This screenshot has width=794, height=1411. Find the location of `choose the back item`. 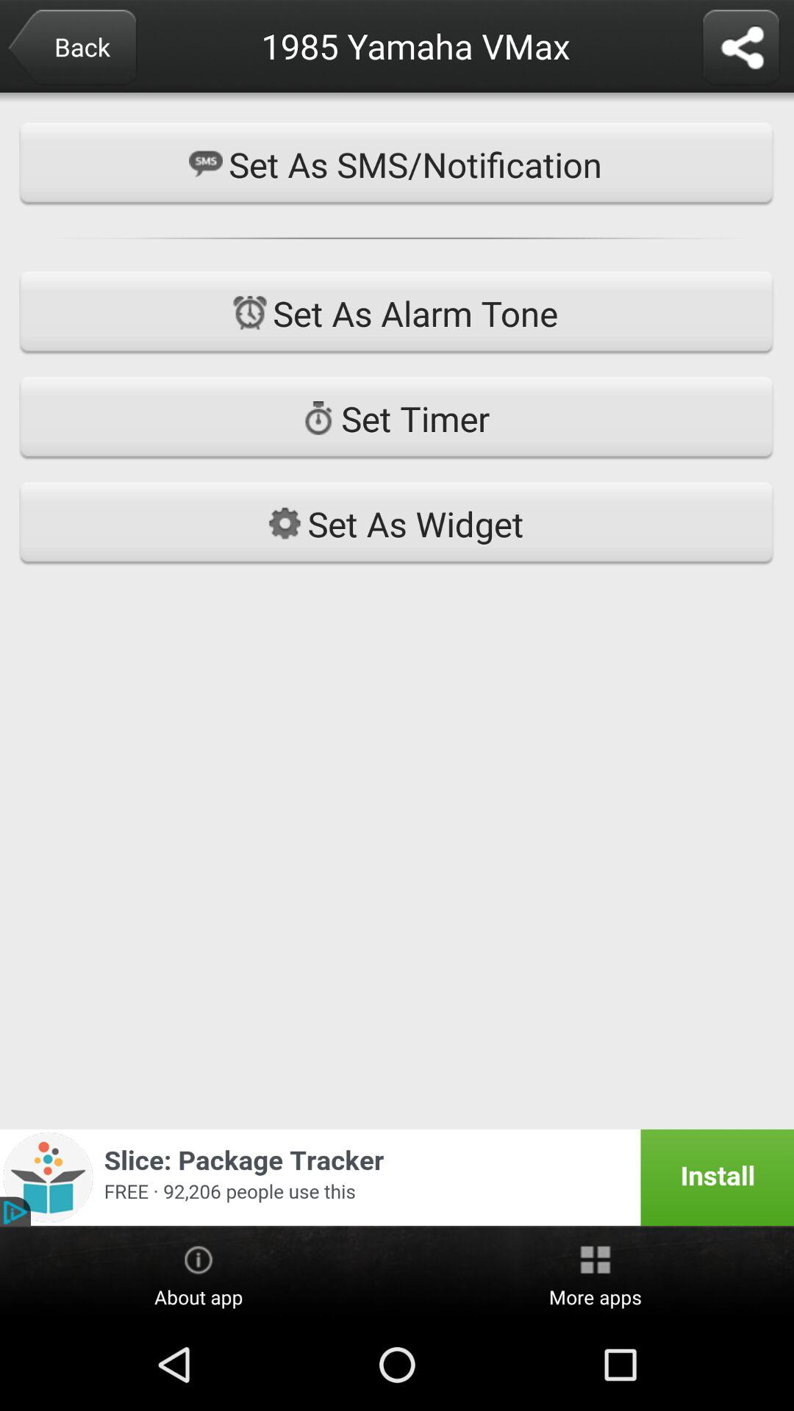

choose the back item is located at coordinates (71, 49).